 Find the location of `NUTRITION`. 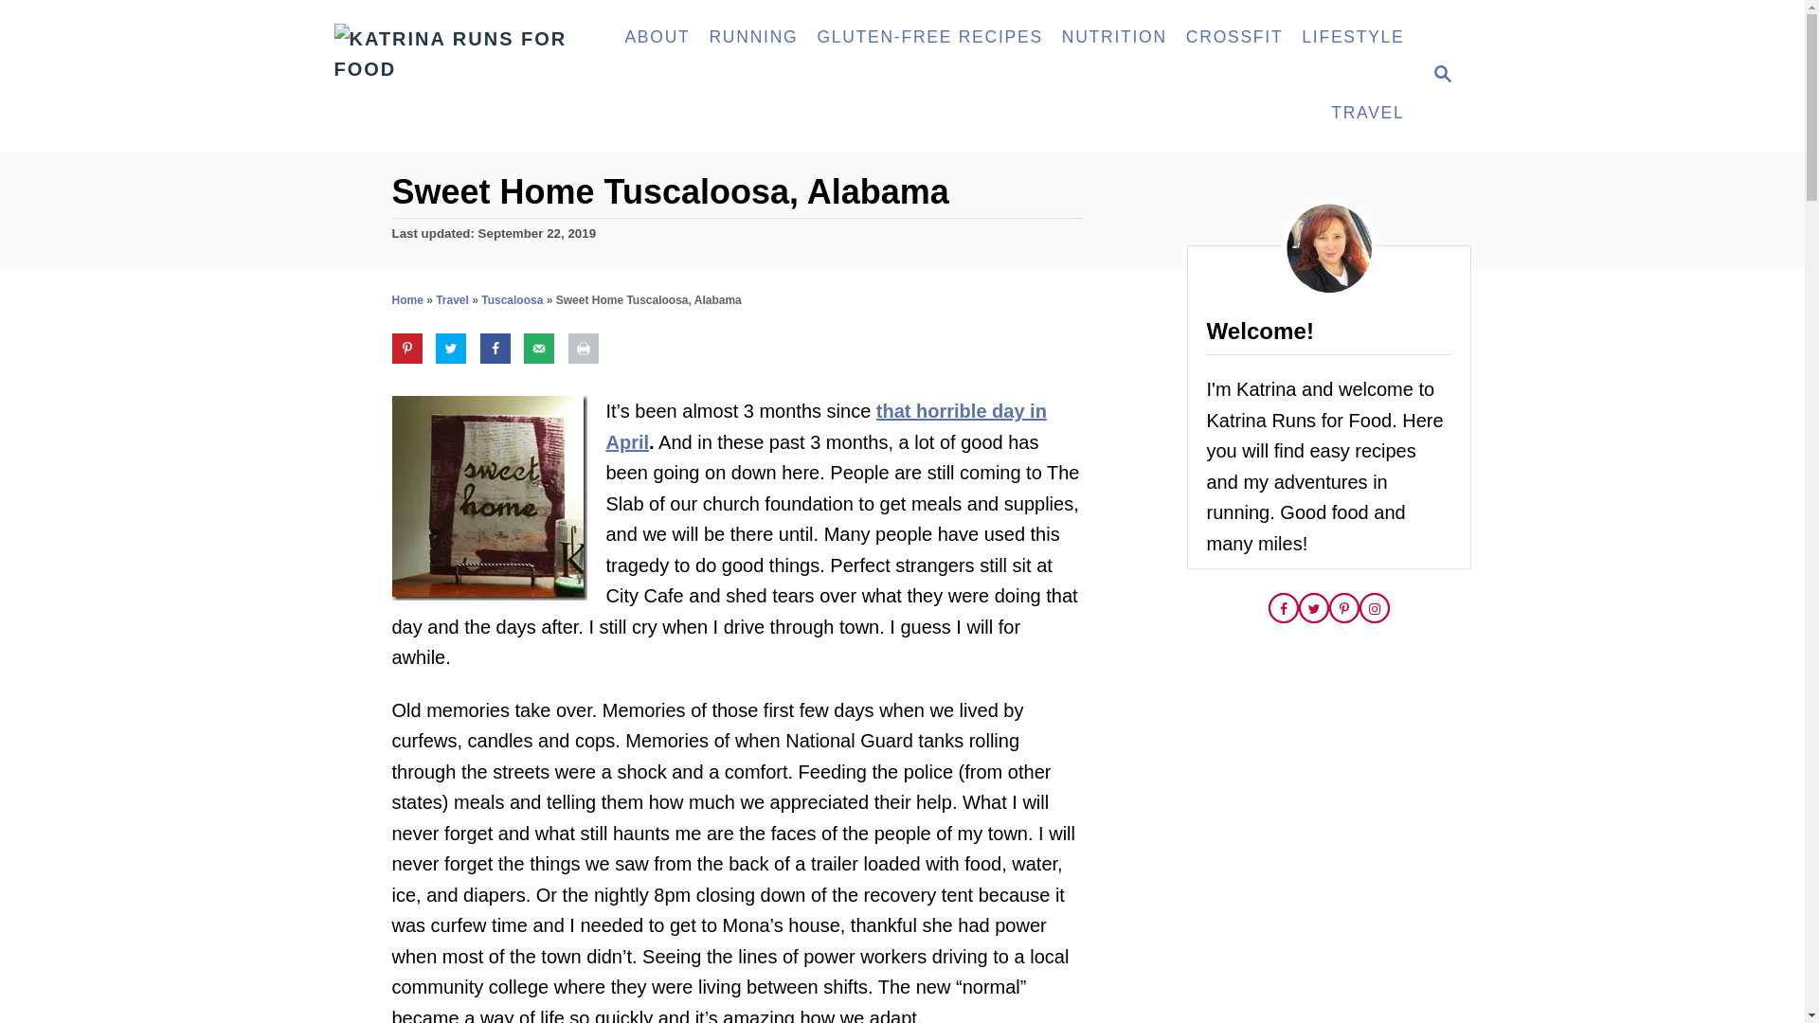

NUTRITION is located at coordinates (1114, 38).